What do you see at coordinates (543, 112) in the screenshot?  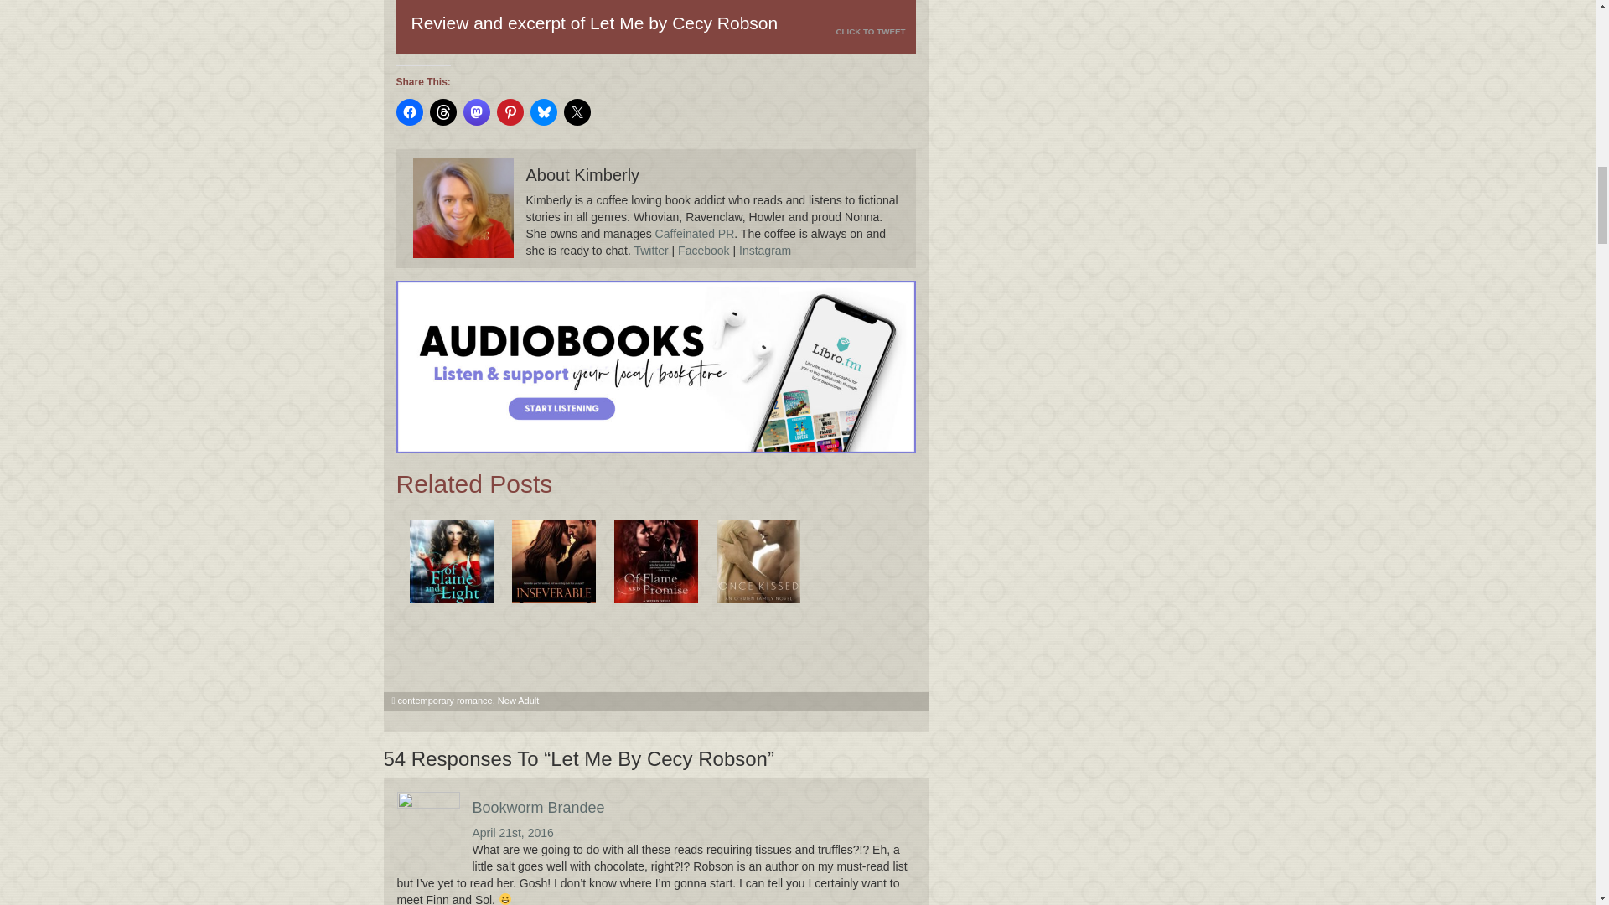 I see `Click to share on Bluesky` at bounding box center [543, 112].